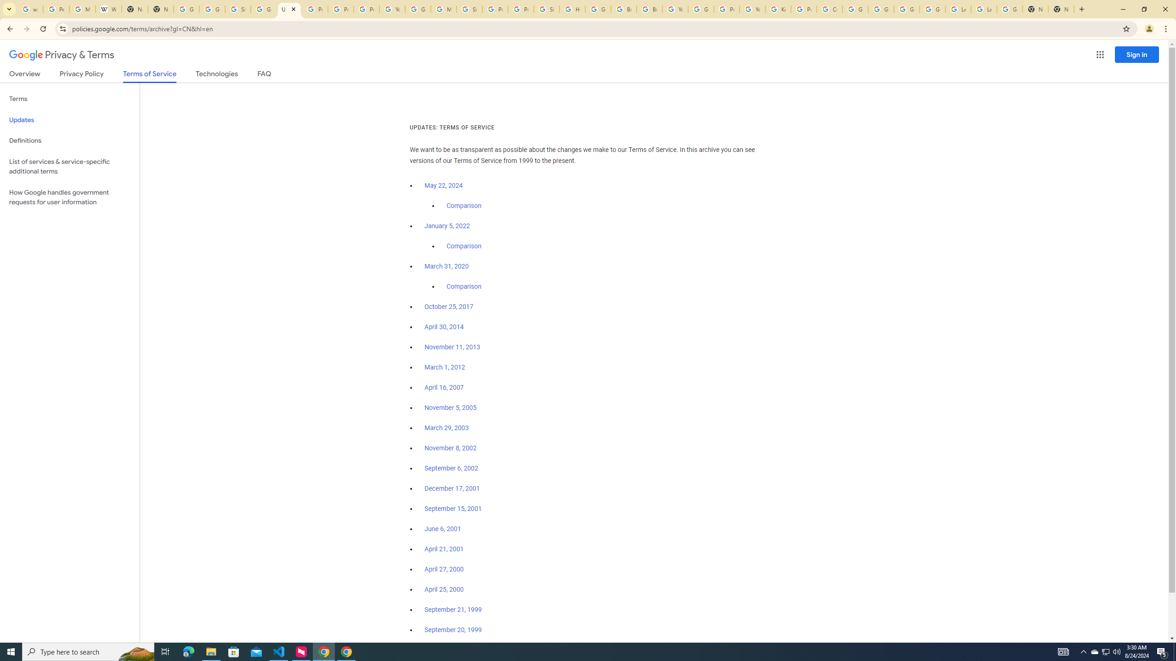 The image size is (1176, 661). I want to click on April 30, 2014, so click(445, 327).